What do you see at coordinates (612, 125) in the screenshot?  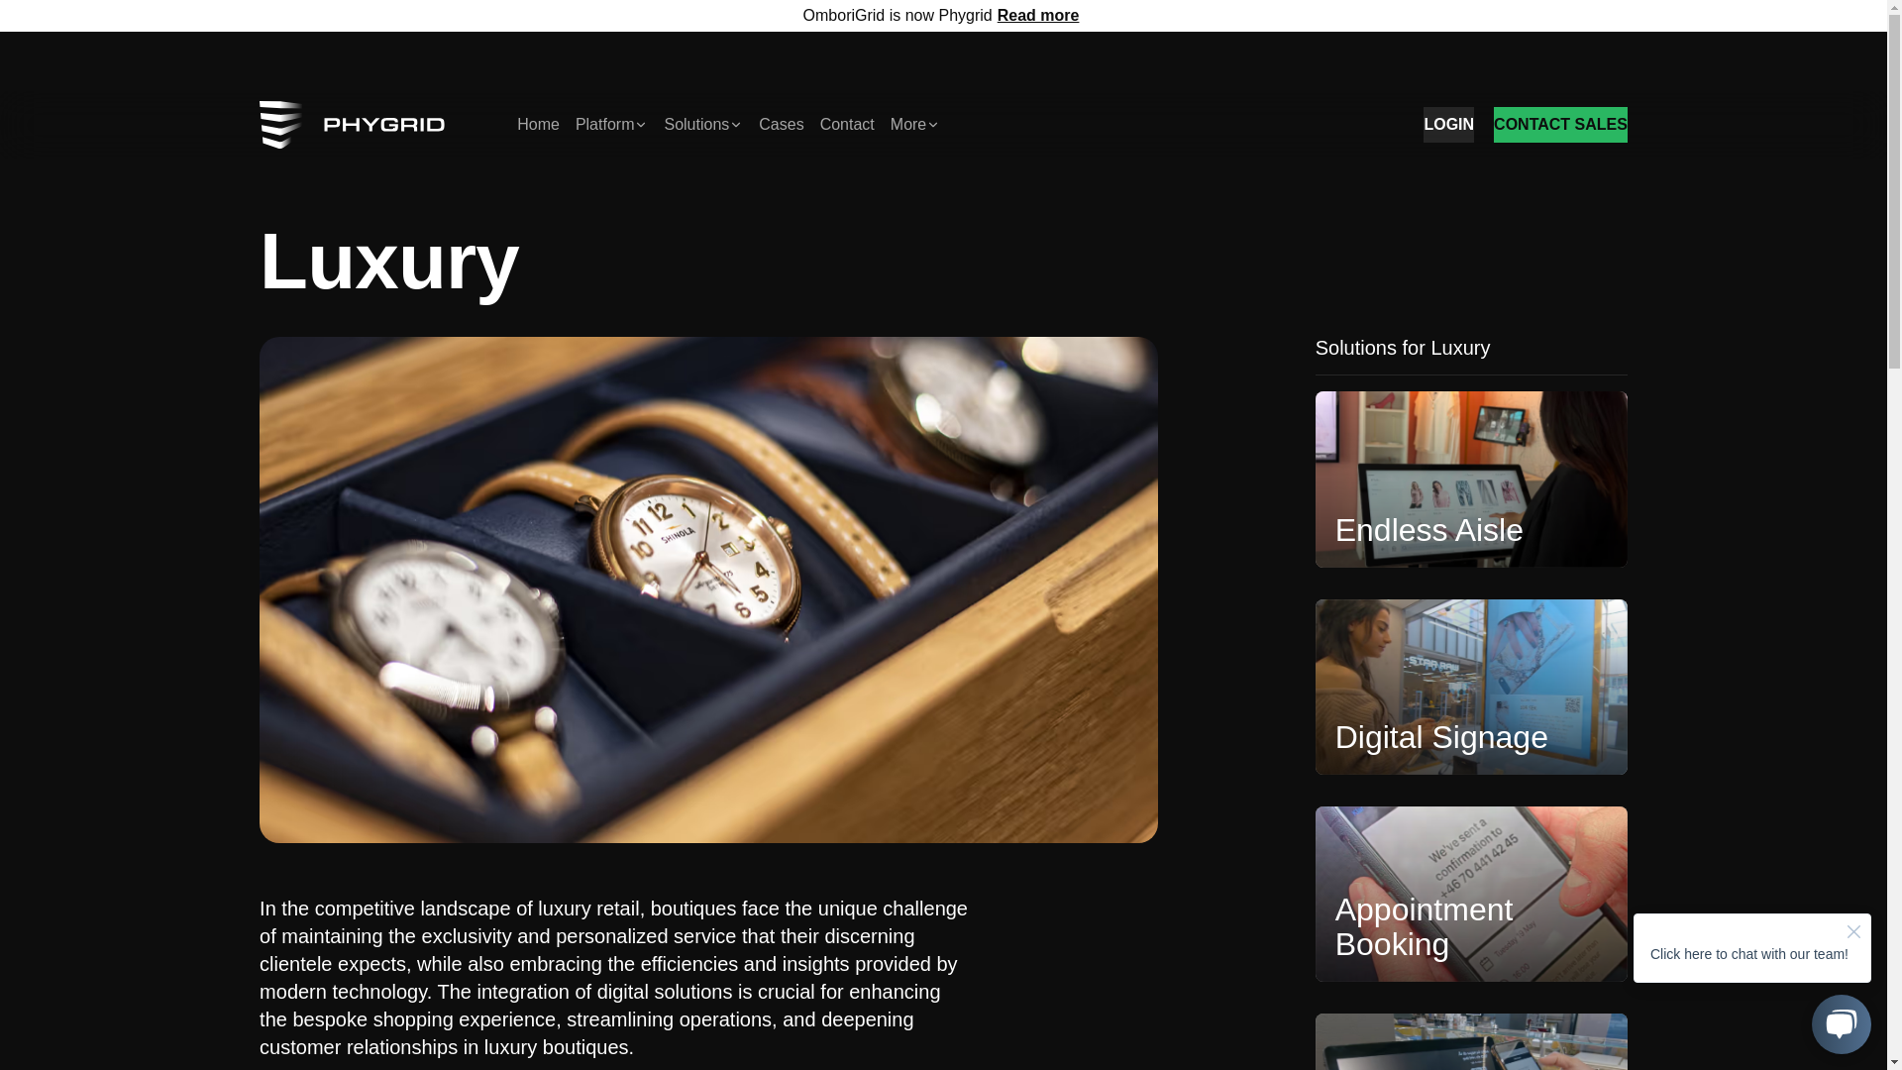 I see `Platform` at bounding box center [612, 125].